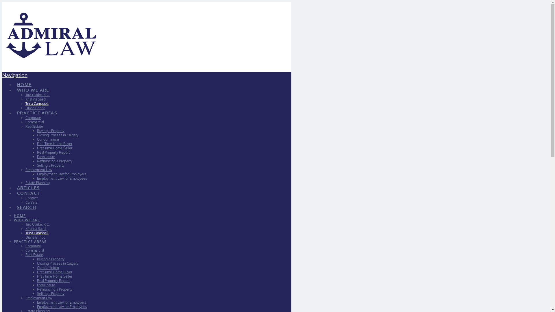 The height and width of the screenshot is (312, 555). I want to click on Navigation, so click(15, 75).